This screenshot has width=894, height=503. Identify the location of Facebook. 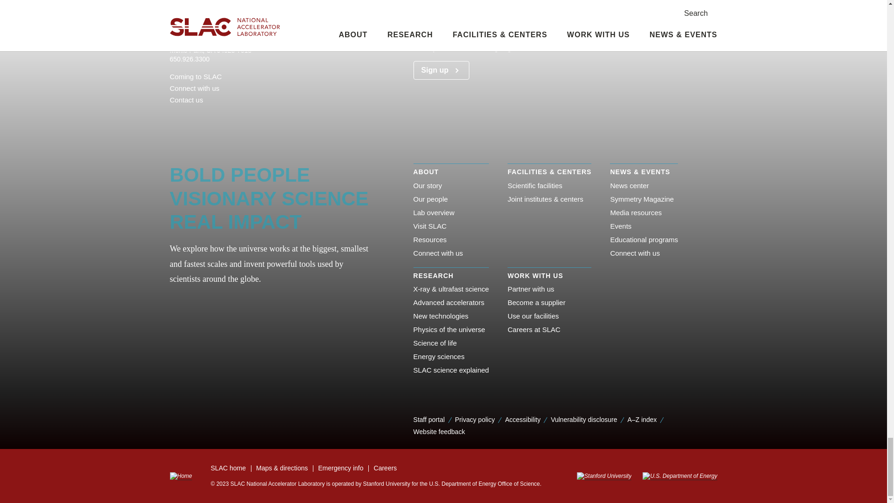
(173, 117).